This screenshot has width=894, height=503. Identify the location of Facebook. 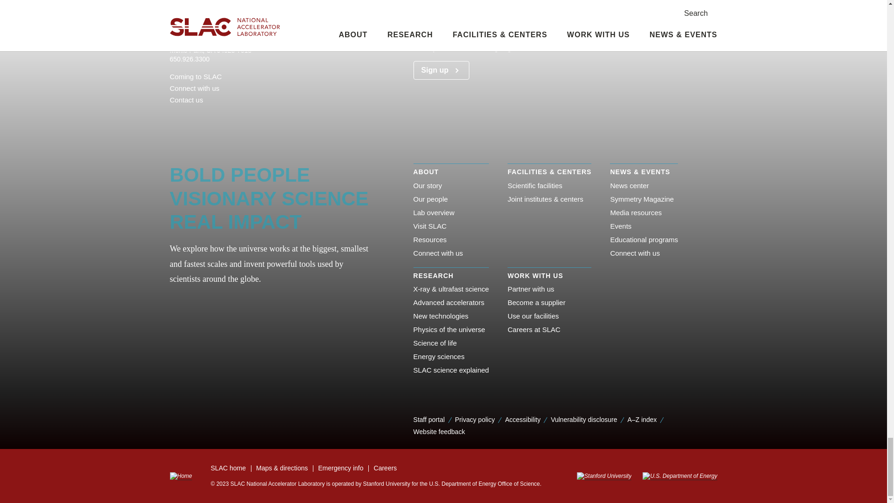
(173, 117).